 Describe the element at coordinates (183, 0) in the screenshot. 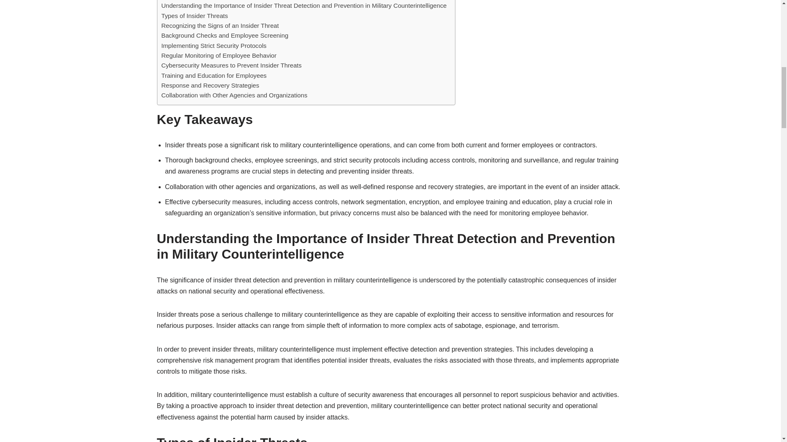

I see `Key Takeaways` at that location.